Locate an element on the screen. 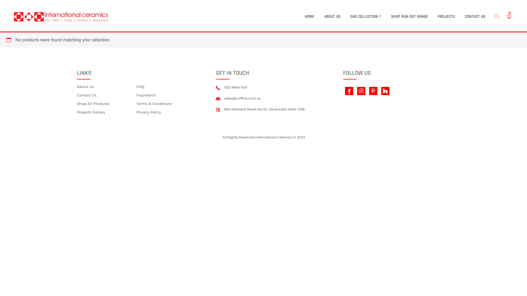 This screenshot has width=527, height=296. Terms & Conditions is located at coordinates (168, 104).